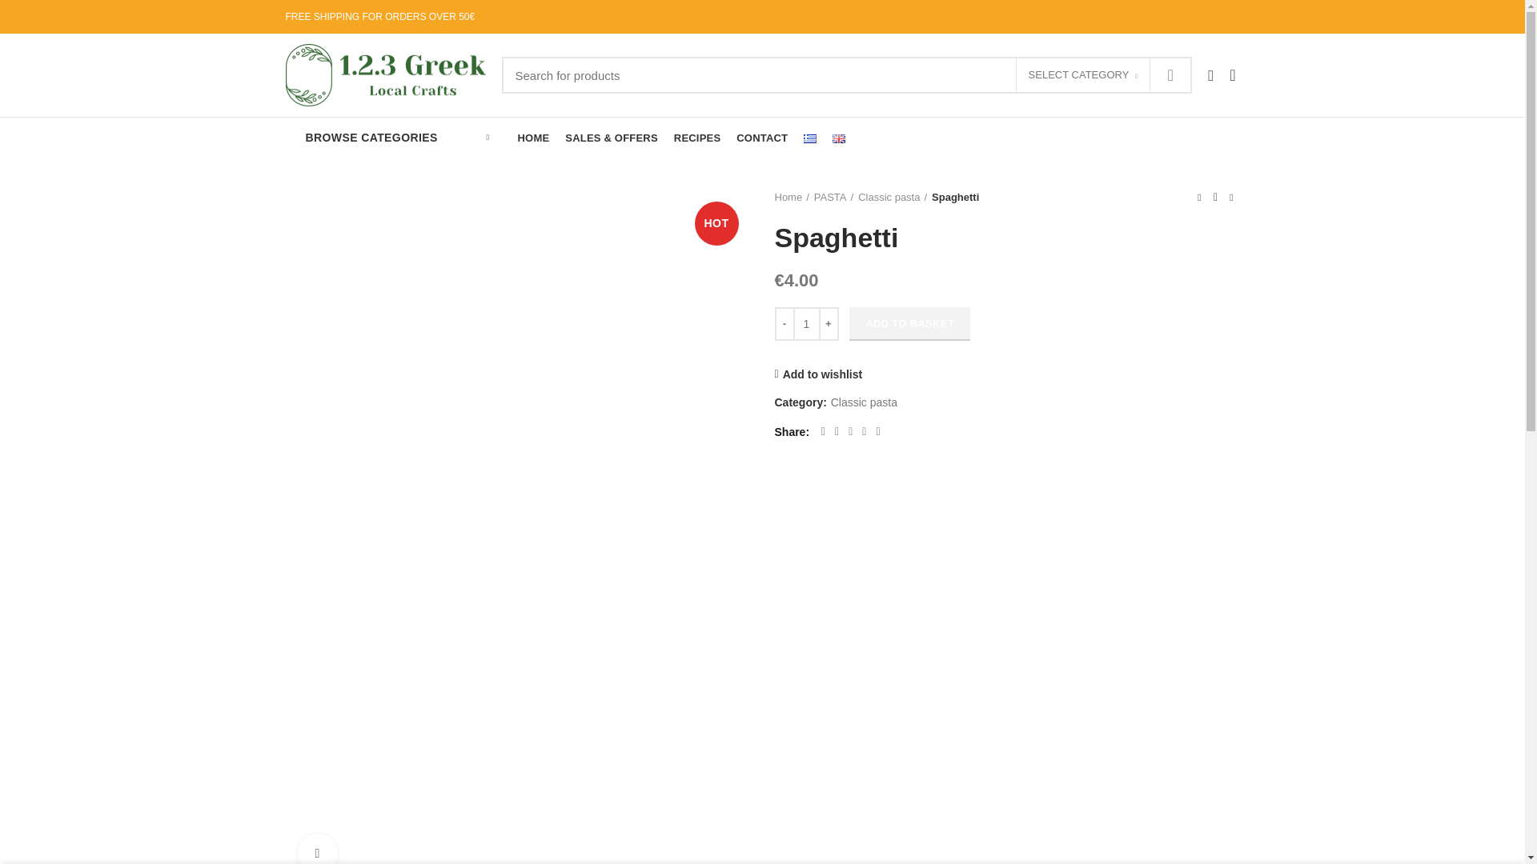 The width and height of the screenshot is (1537, 864). Describe the element at coordinates (612, 138) in the screenshot. I see `SALES & OFFERS` at that location.